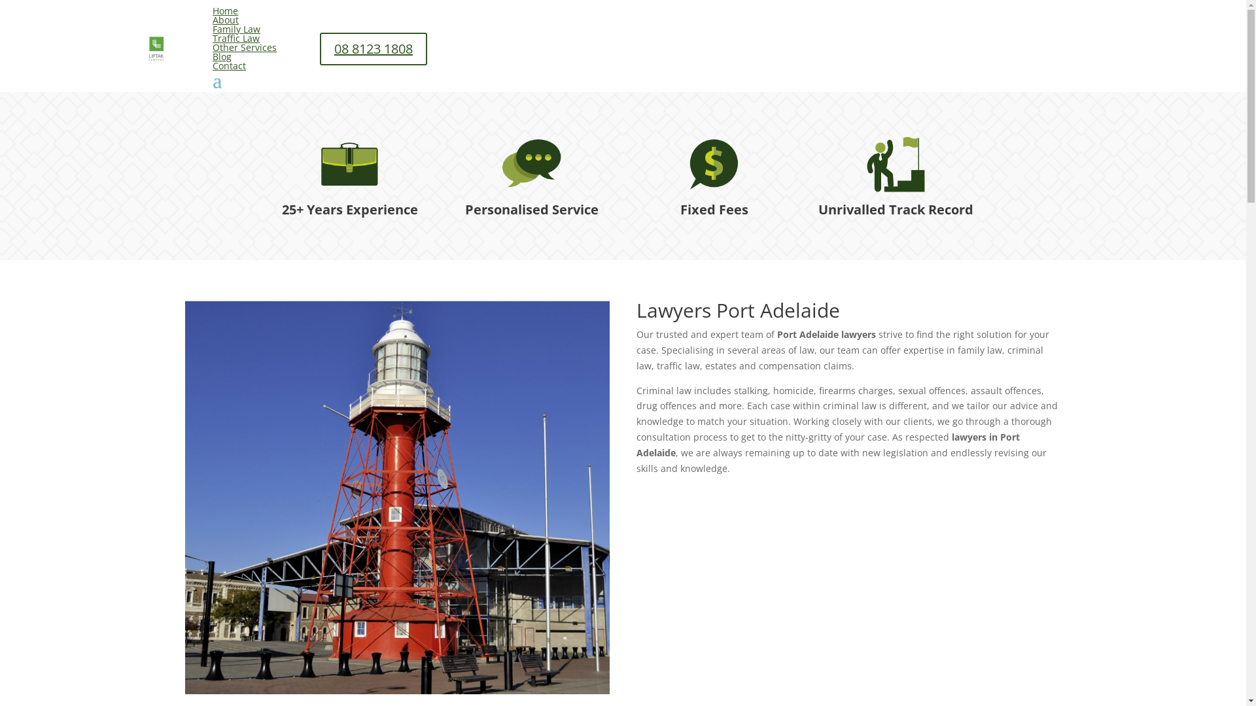  What do you see at coordinates (225, 10) in the screenshot?
I see `Home` at bounding box center [225, 10].